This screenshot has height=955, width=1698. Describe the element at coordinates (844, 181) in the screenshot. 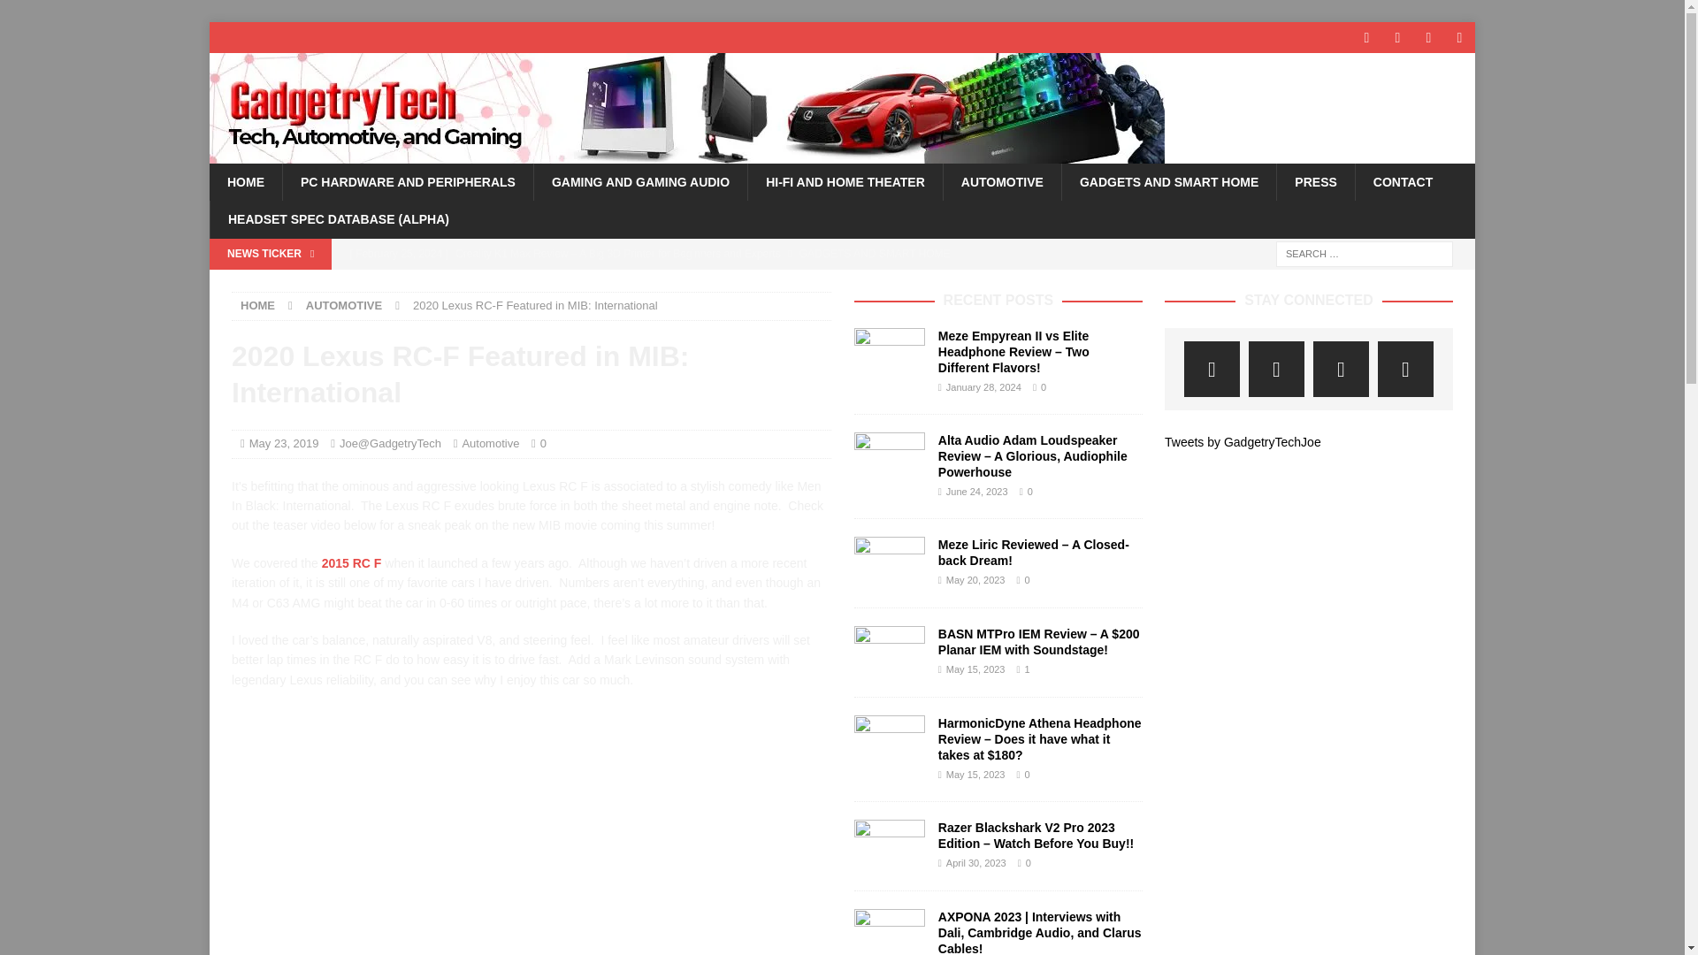

I see `HI-FI AND HOME THEATER` at that location.